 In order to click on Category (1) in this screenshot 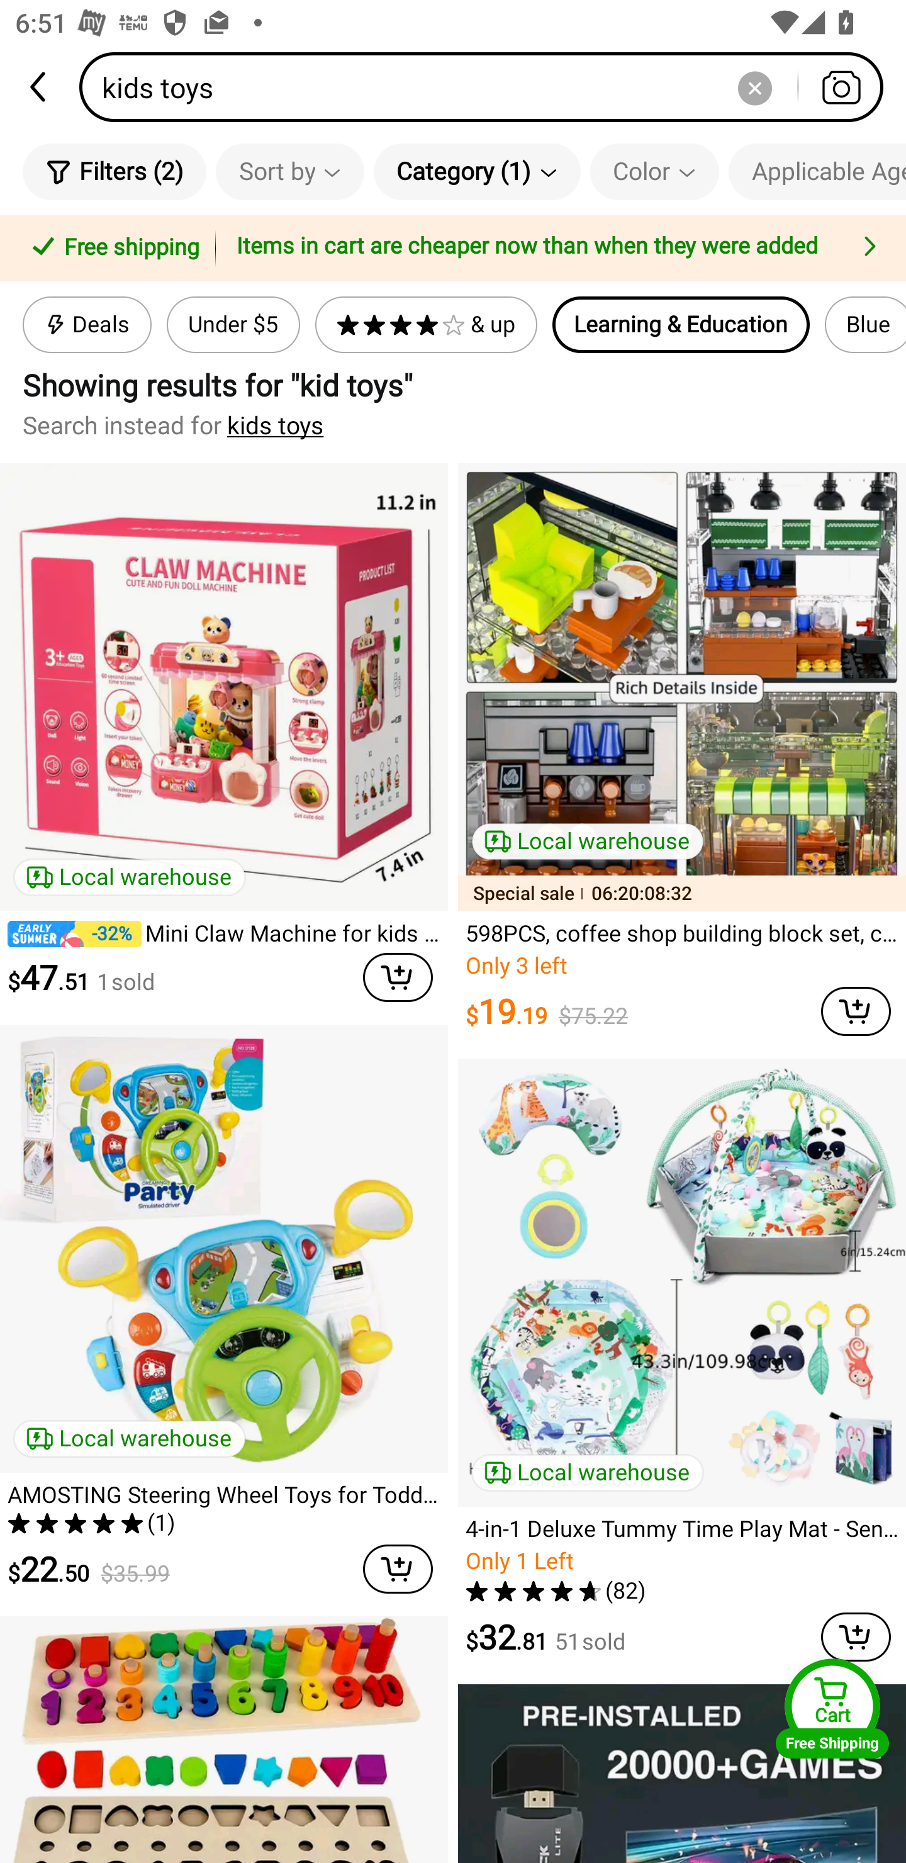, I will do `click(477, 171)`.